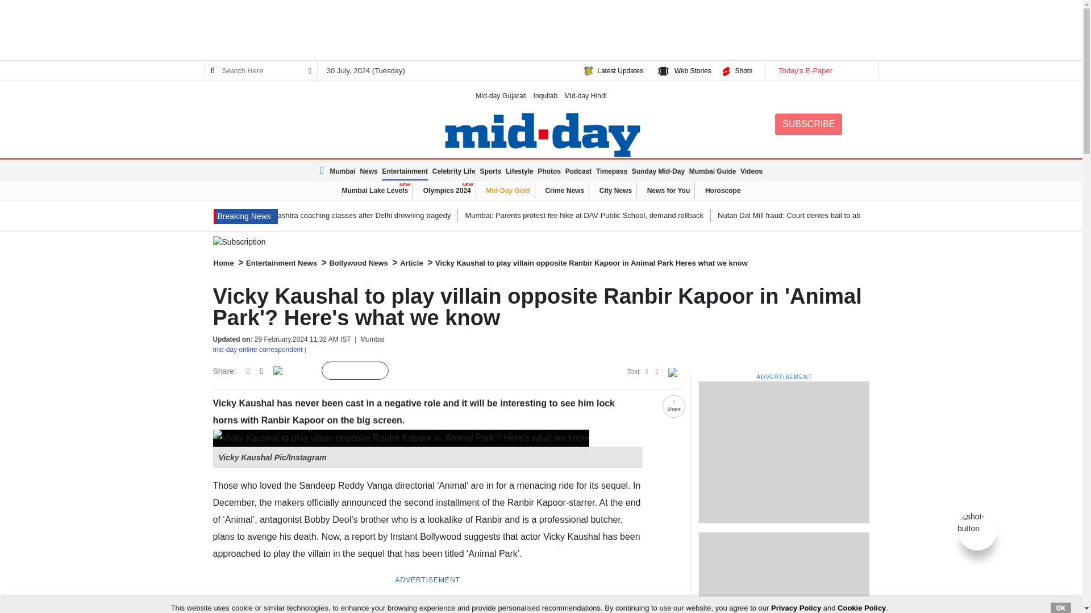 This screenshot has width=1091, height=613. What do you see at coordinates (692, 70) in the screenshot?
I see `Web Stories` at bounding box center [692, 70].